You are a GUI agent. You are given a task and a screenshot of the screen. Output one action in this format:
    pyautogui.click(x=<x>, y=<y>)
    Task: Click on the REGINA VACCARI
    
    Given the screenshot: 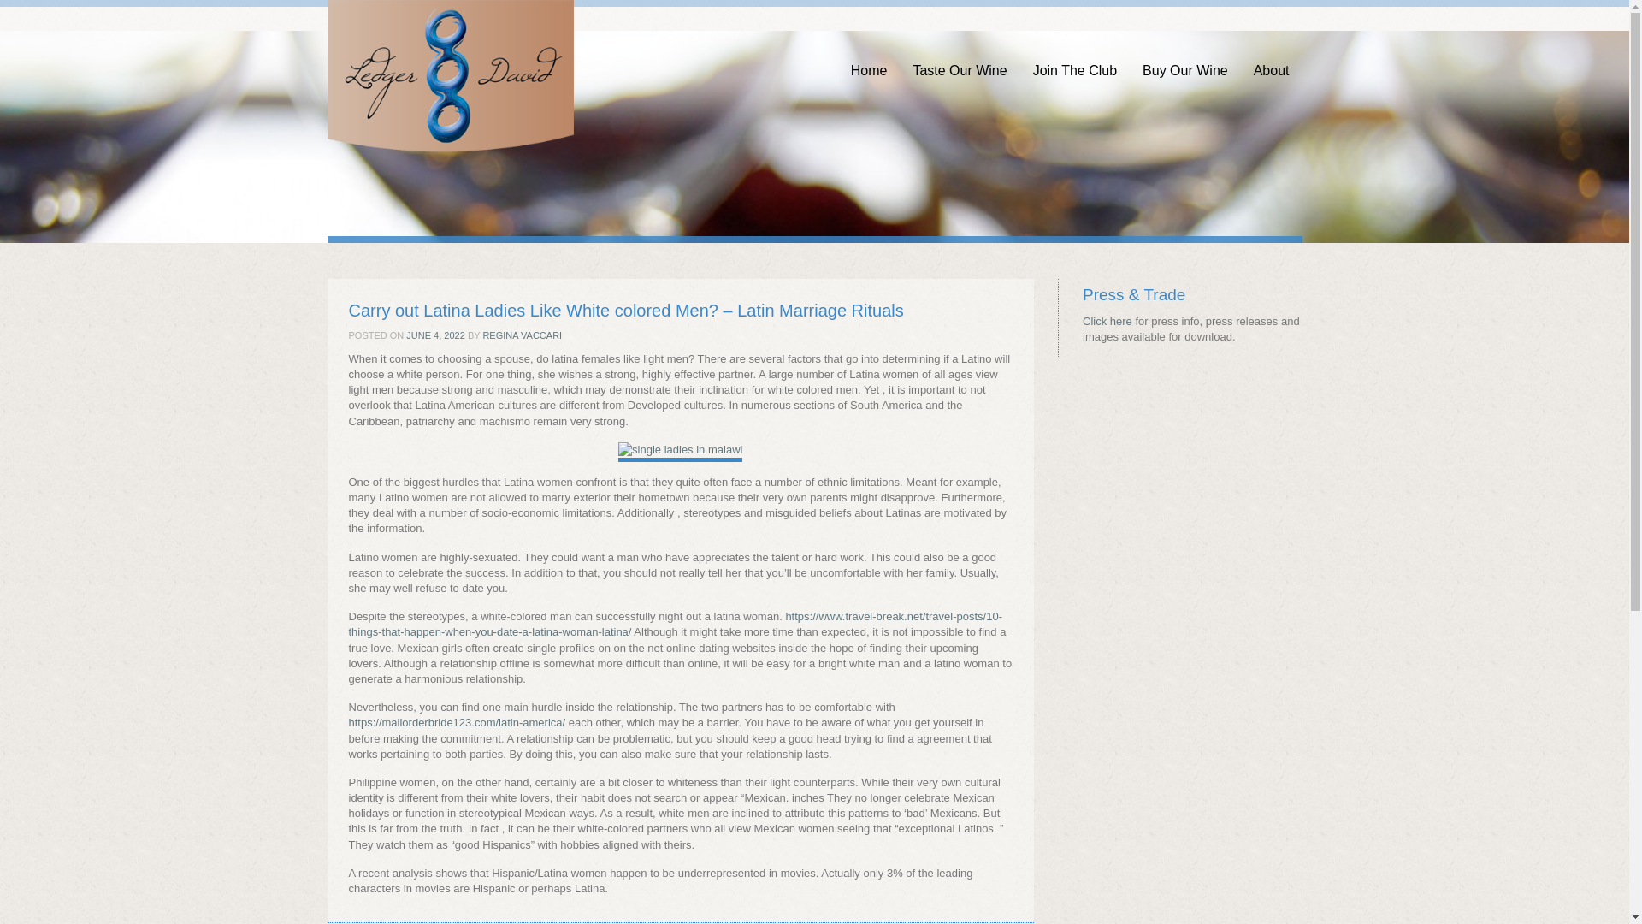 What is the action you would take?
    pyautogui.click(x=522, y=335)
    